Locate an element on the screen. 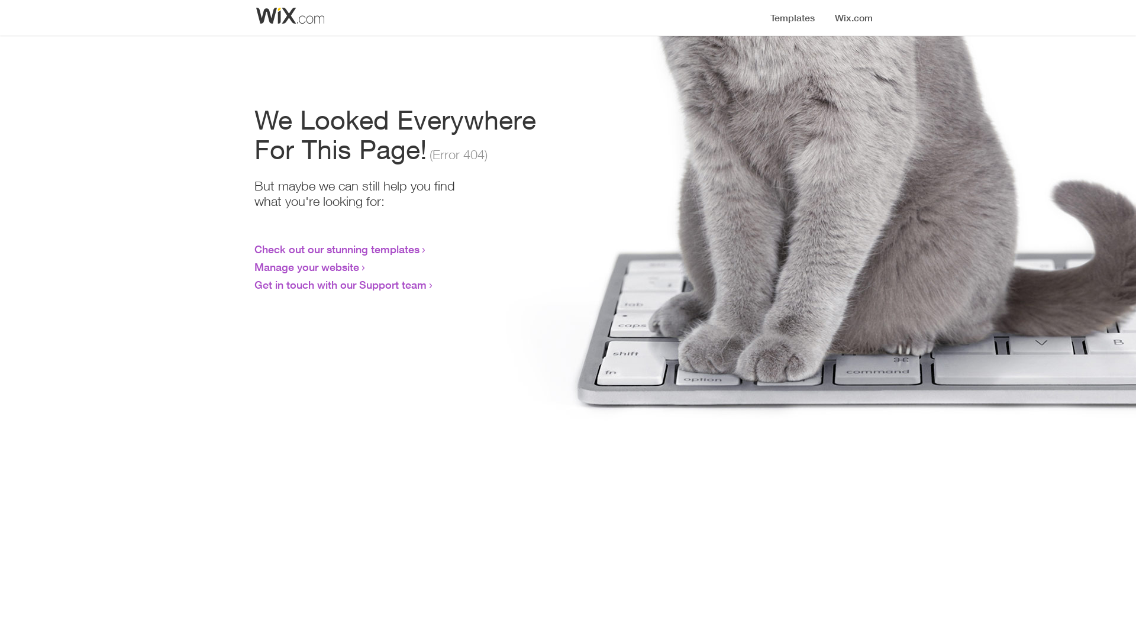 This screenshot has height=639, width=1136. Check out our stunning templates is located at coordinates (337, 249).